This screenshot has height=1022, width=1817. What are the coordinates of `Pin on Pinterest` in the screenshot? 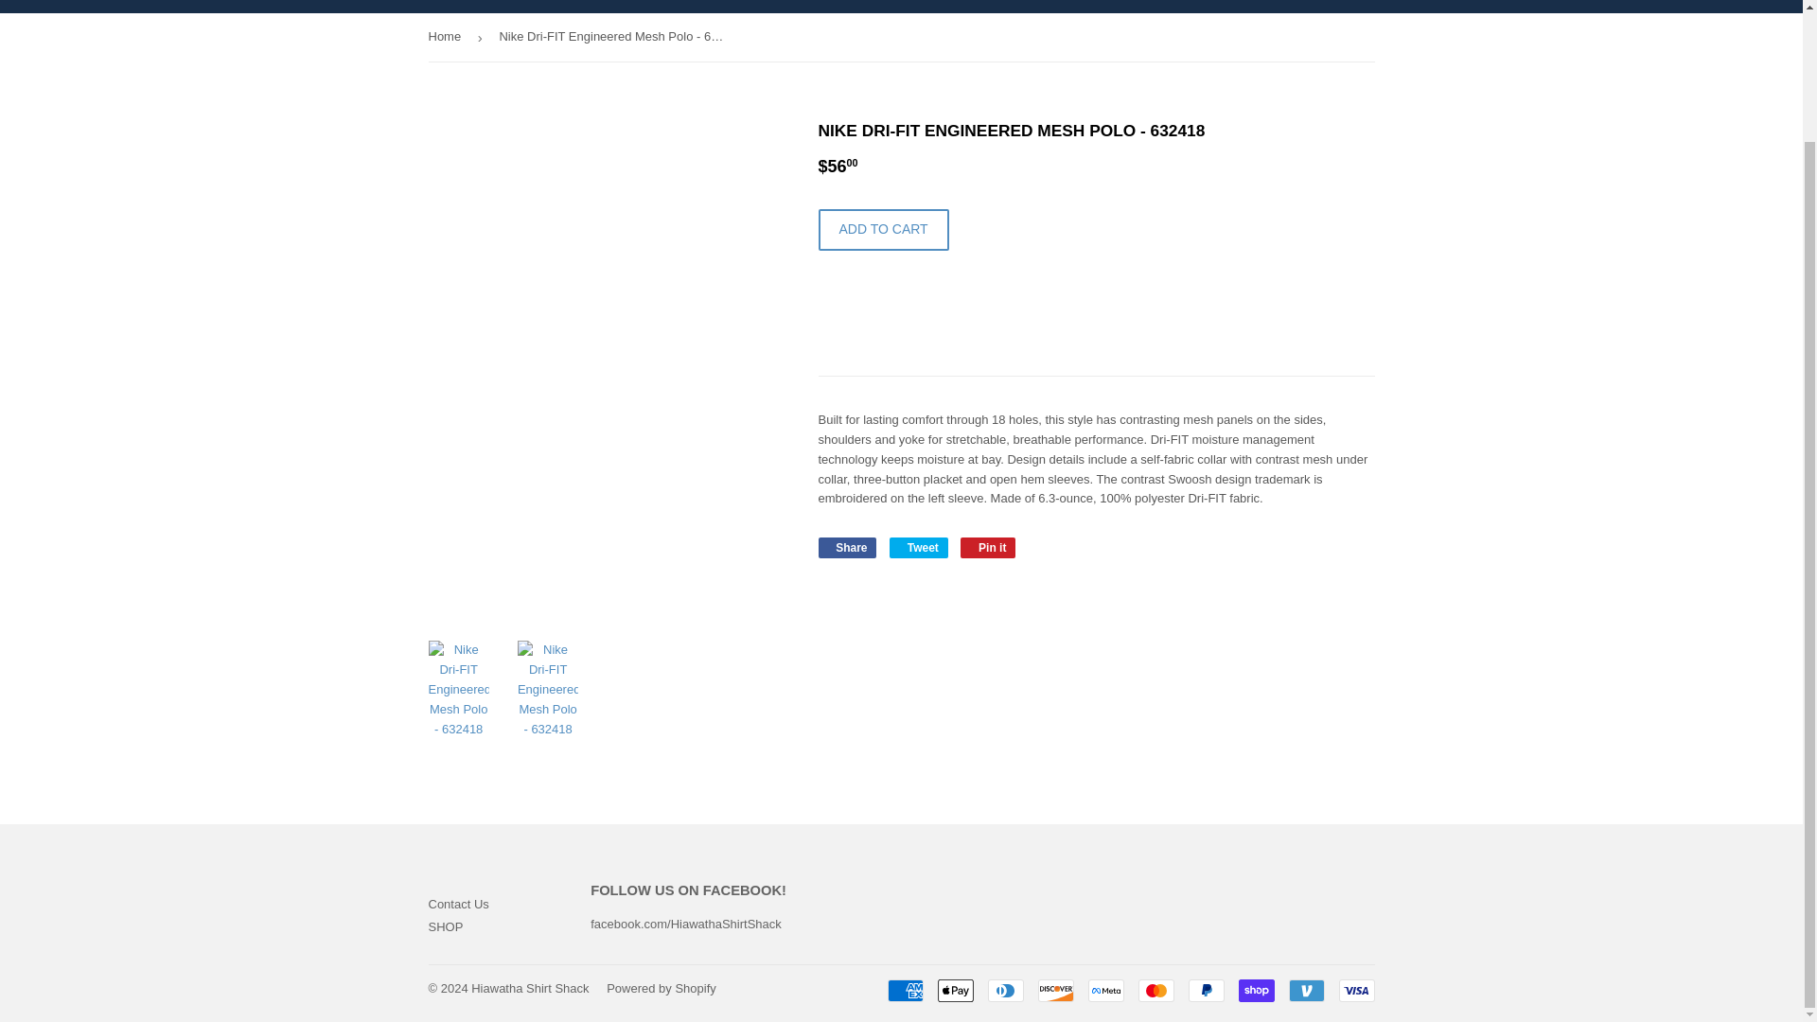 It's located at (988, 547).